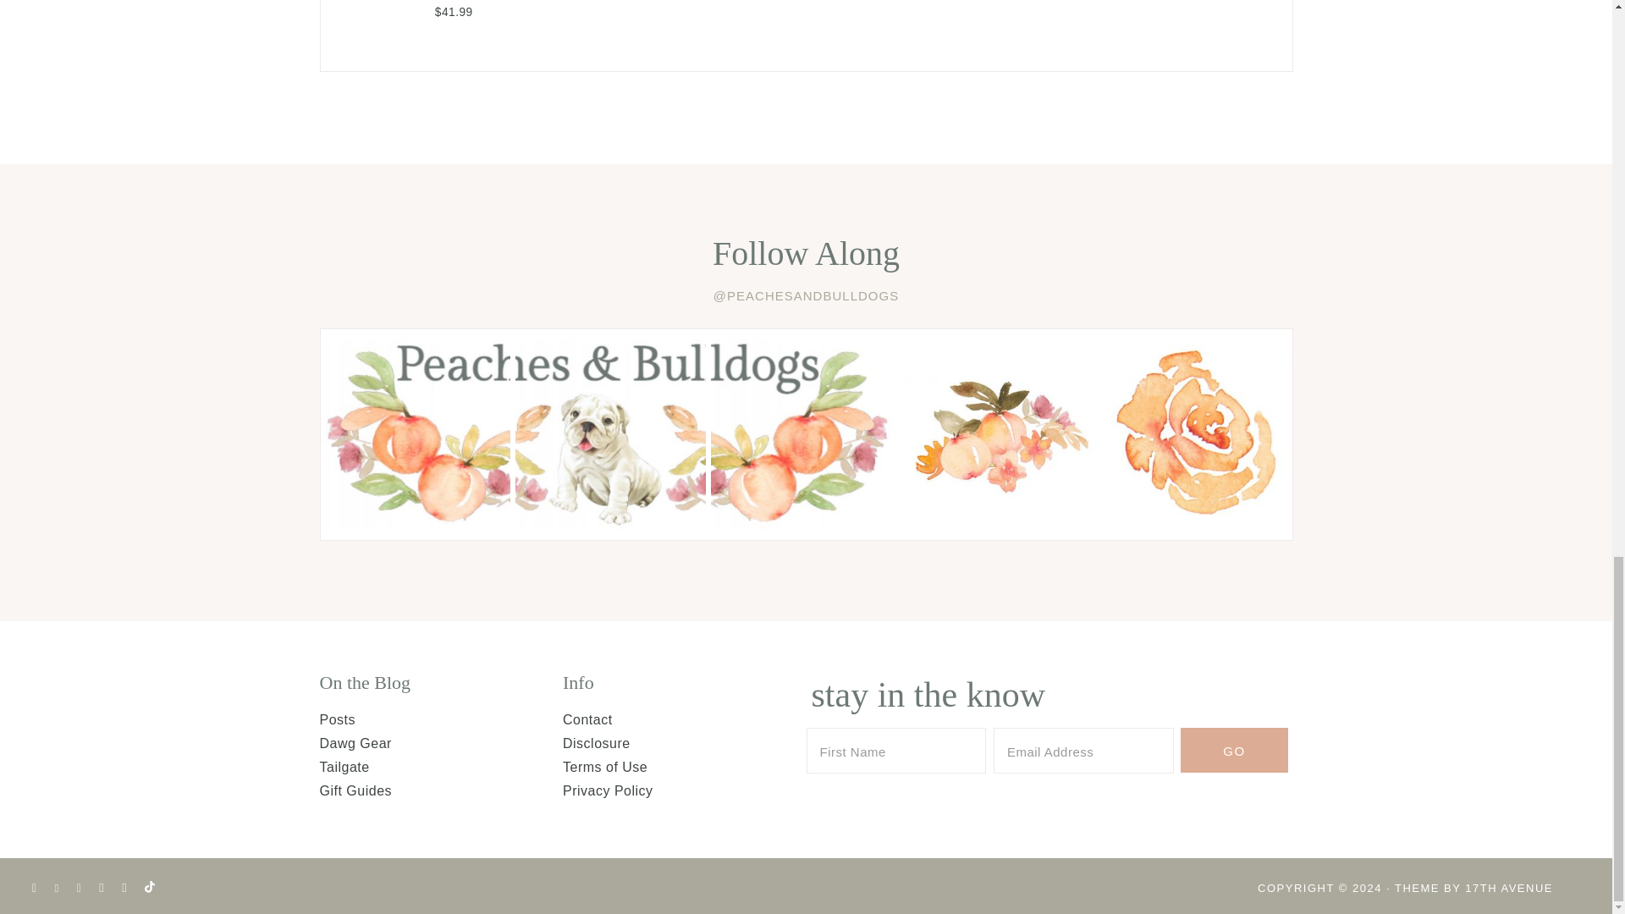  Describe the element at coordinates (1234, 750) in the screenshot. I see `Go` at that location.